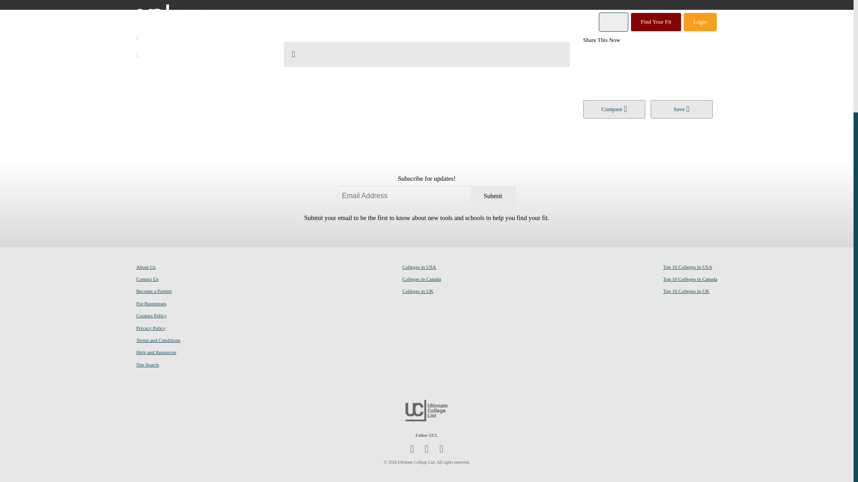 This screenshot has width=858, height=482. What do you see at coordinates (147, 279) in the screenshot?
I see `Contact Us` at bounding box center [147, 279].